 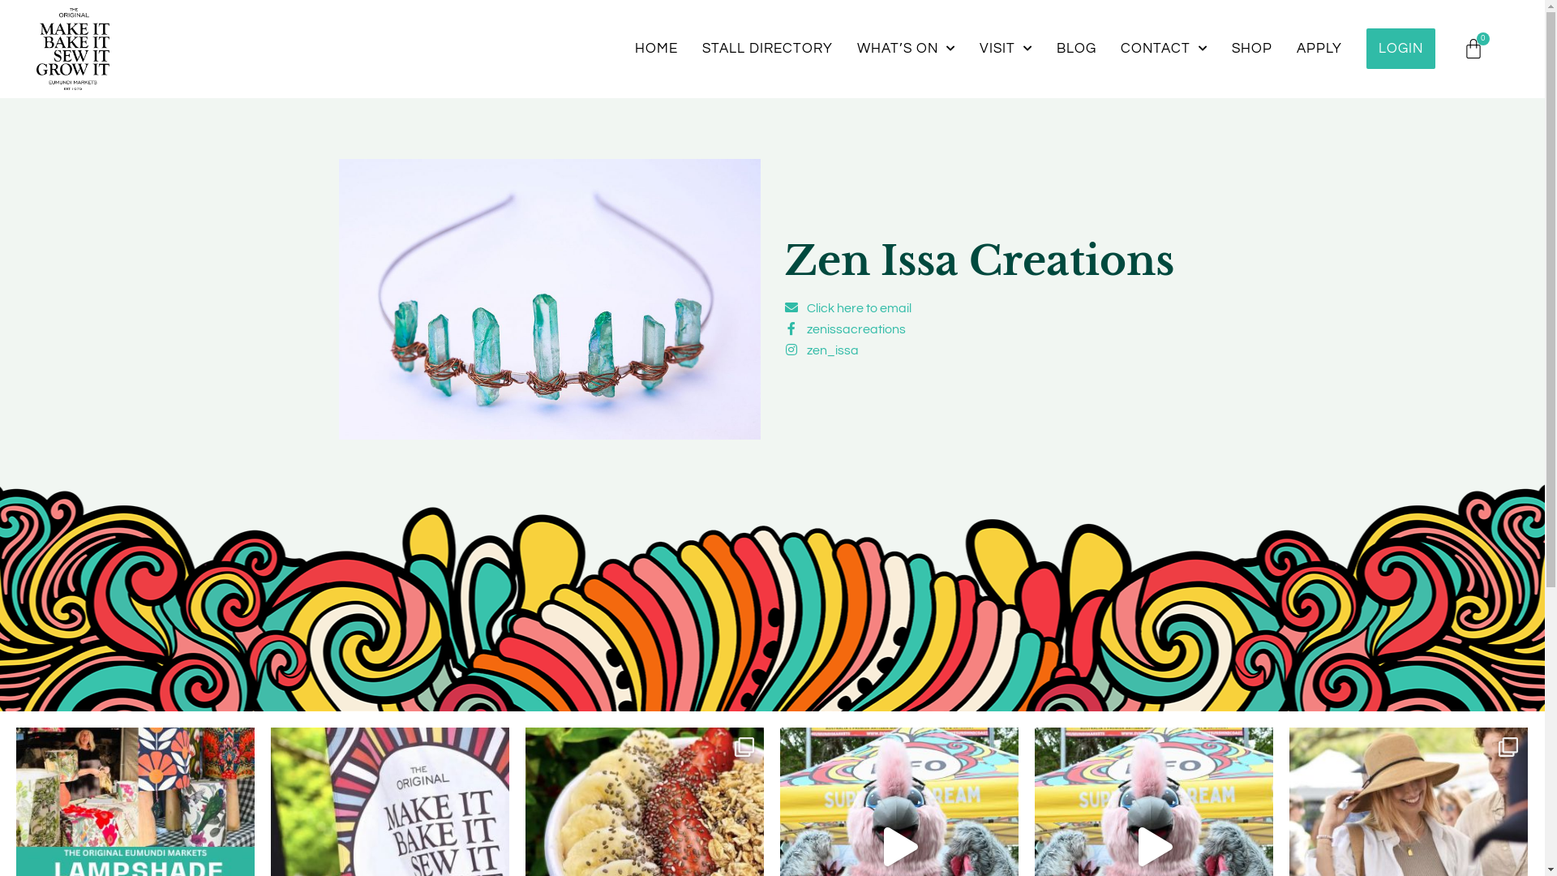 What do you see at coordinates (822, 350) in the screenshot?
I see `zen_issa` at bounding box center [822, 350].